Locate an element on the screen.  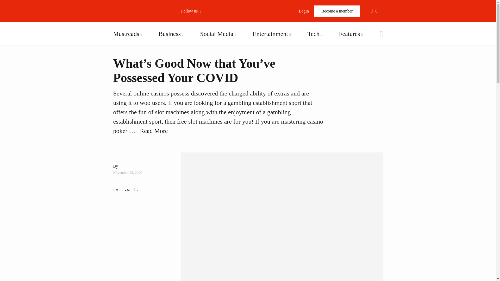
Login is located at coordinates (304, 11).